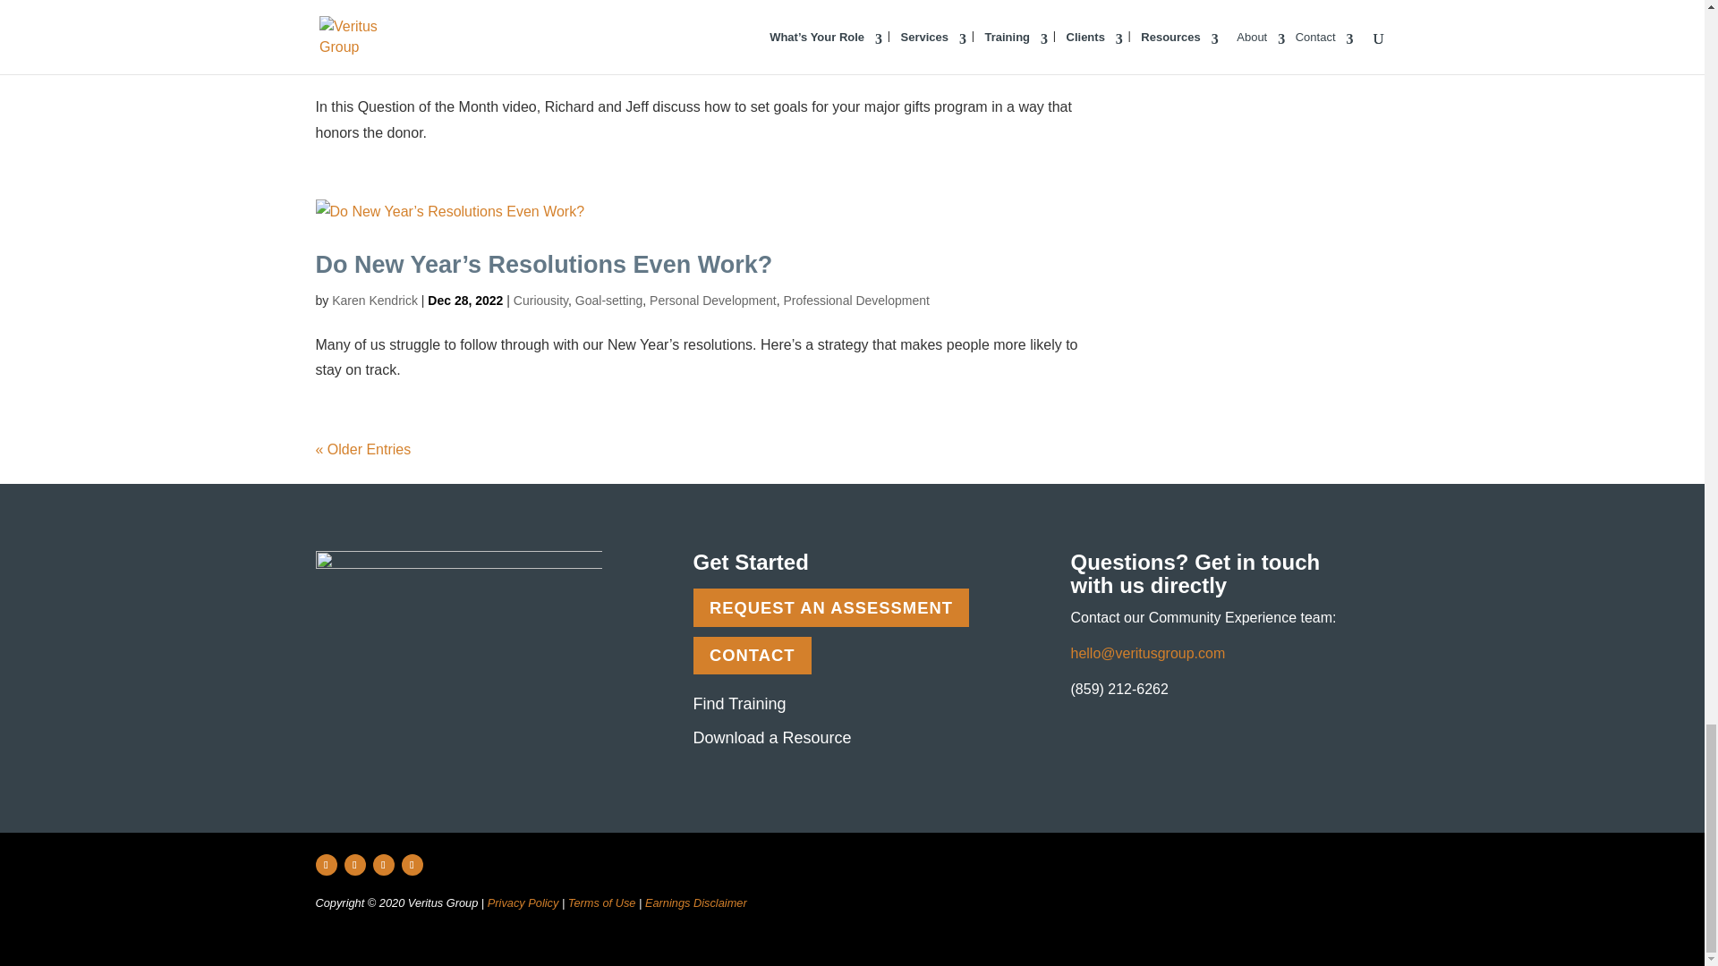 The image size is (1718, 966). Describe the element at coordinates (374, 301) in the screenshot. I see `Posts by Karen Kendrick` at that location.